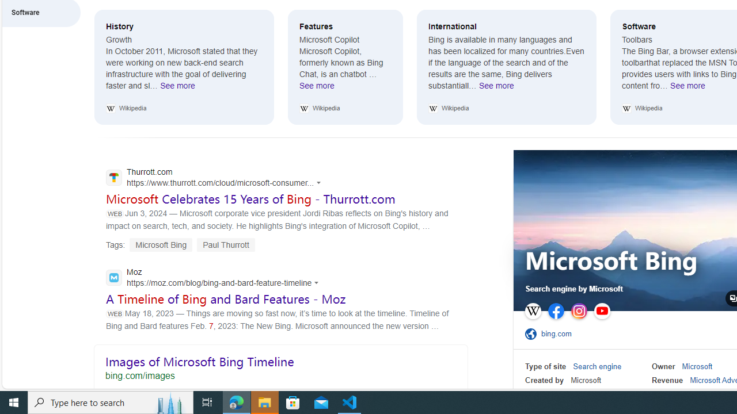  Describe the element at coordinates (560, 333) in the screenshot. I see `bing.com` at that location.